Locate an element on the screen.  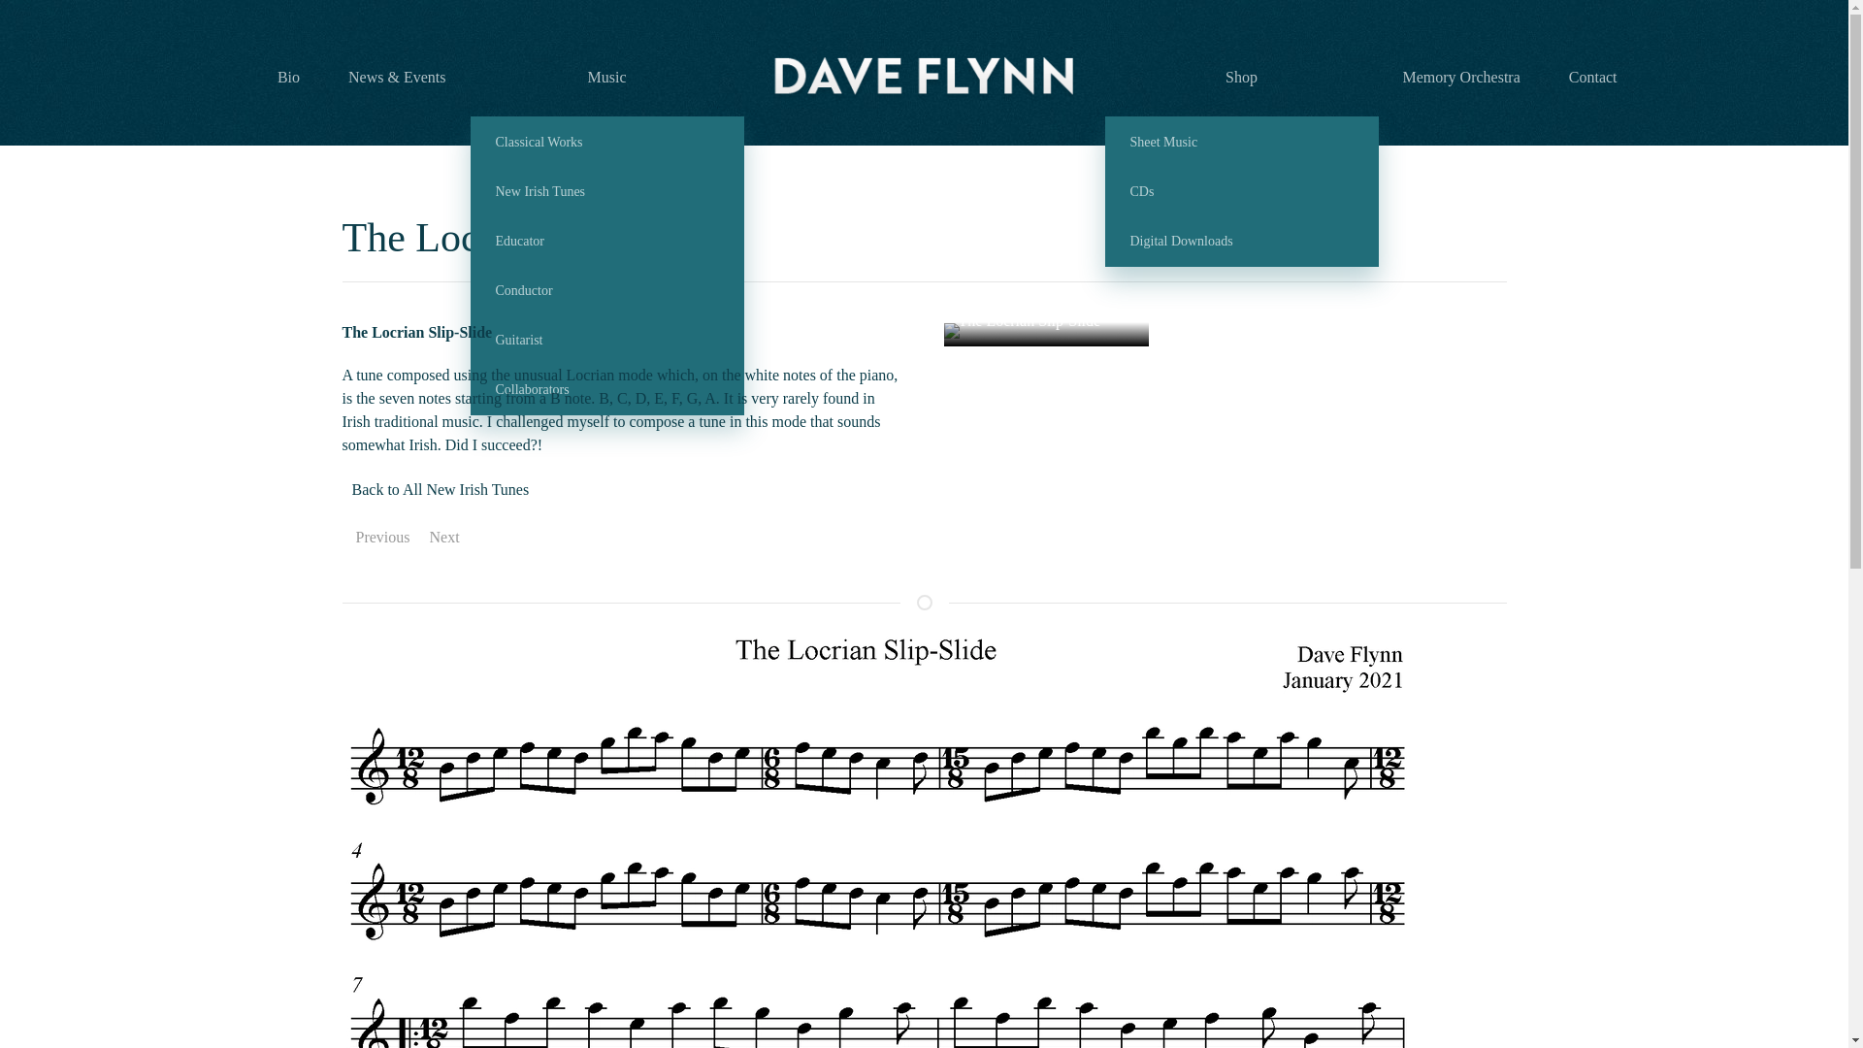
Music is located at coordinates (605, 77).